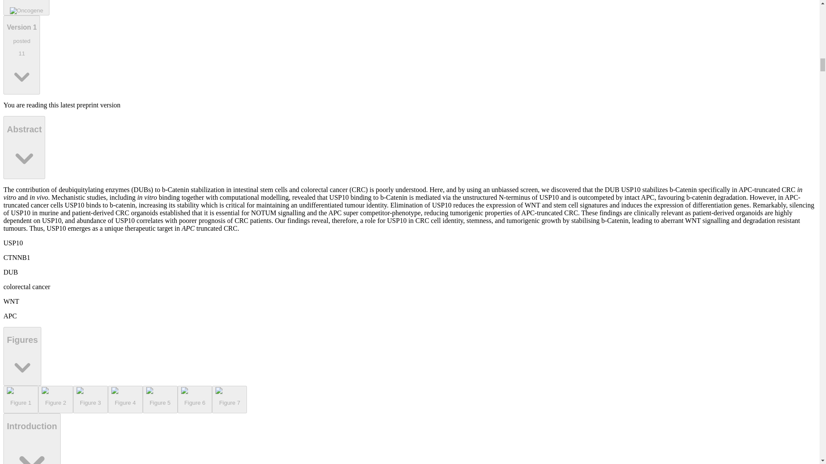  Describe the element at coordinates (24, 147) in the screenshot. I see `Abstract` at that location.